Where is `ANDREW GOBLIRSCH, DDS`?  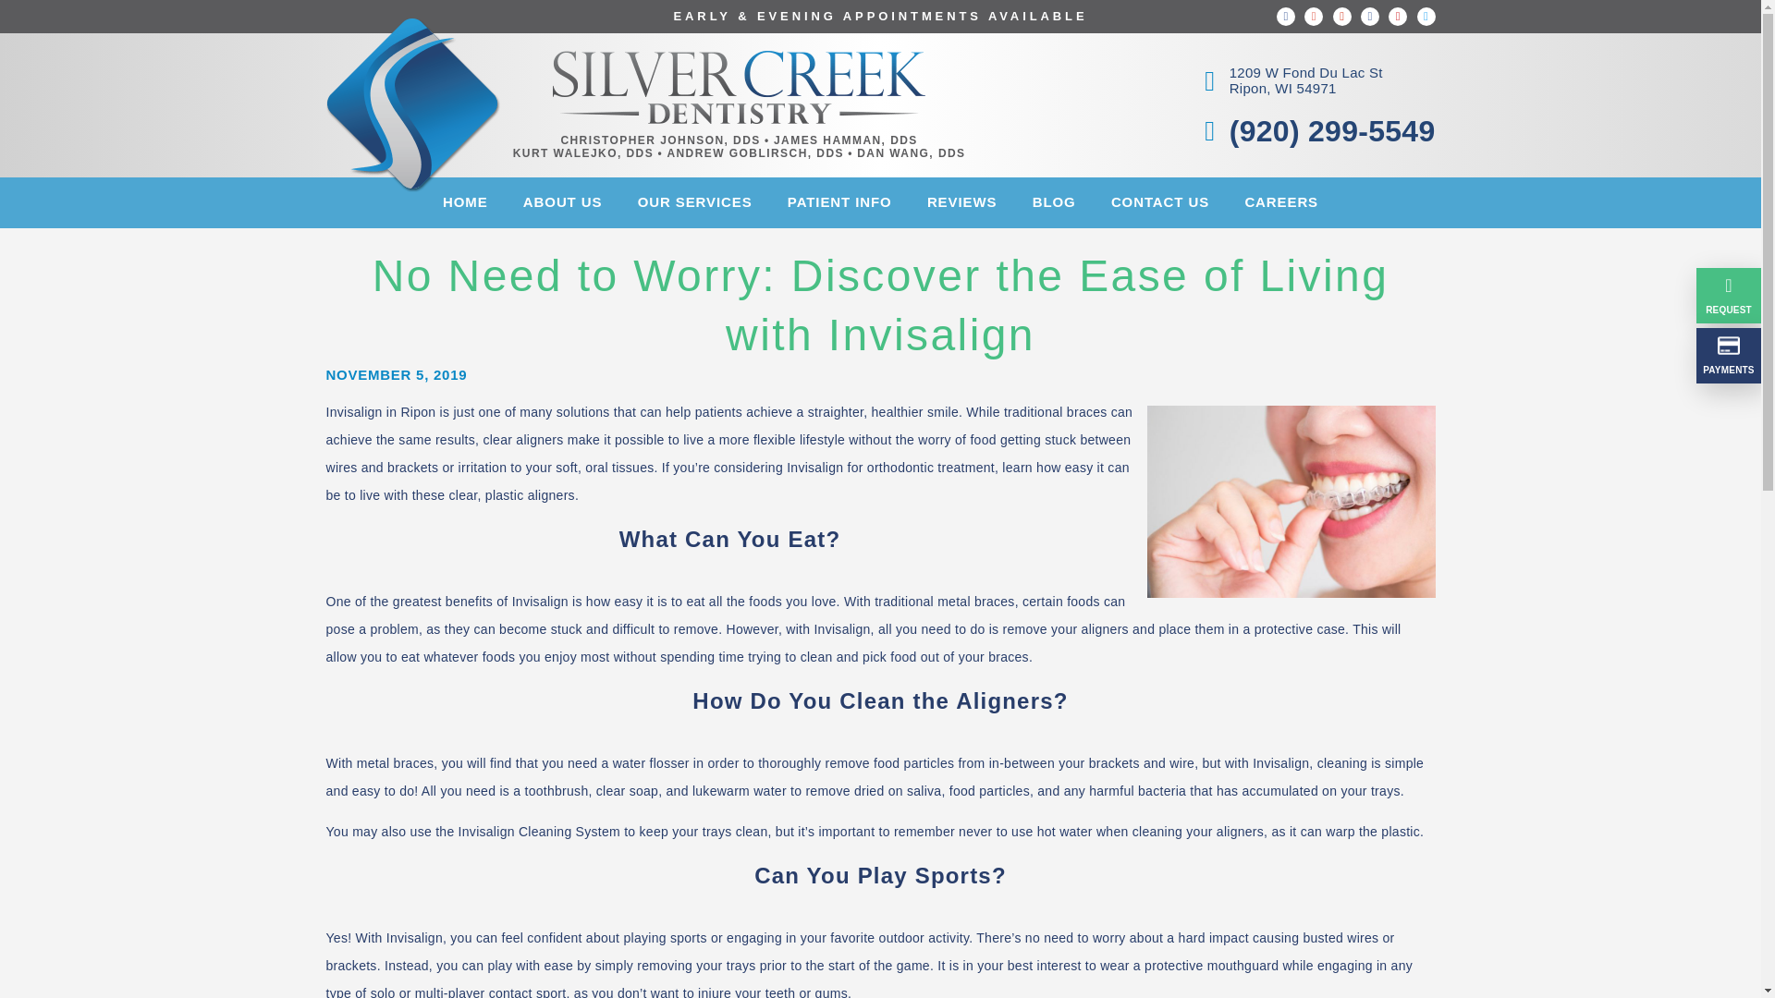
ANDREW GOBLIRSCH, DDS is located at coordinates (562, 203).